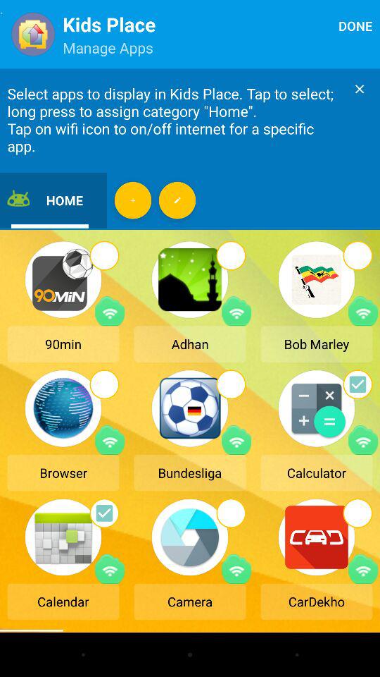 This screenshot has width=380, height=677. I want to click on close, so click(360, 89).